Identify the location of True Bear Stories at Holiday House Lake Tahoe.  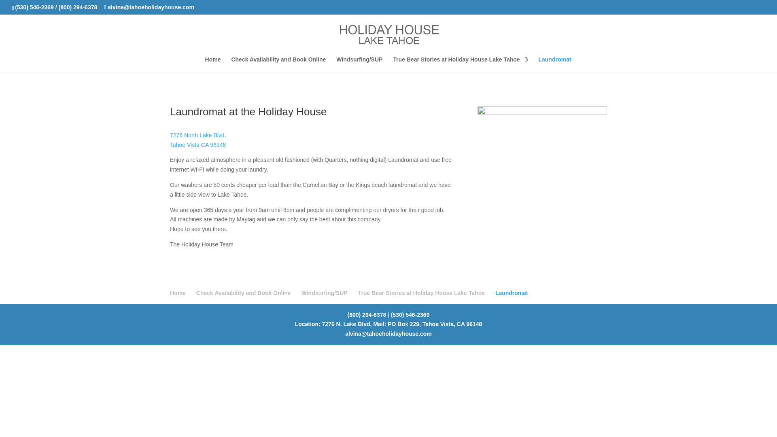
(460, 65).